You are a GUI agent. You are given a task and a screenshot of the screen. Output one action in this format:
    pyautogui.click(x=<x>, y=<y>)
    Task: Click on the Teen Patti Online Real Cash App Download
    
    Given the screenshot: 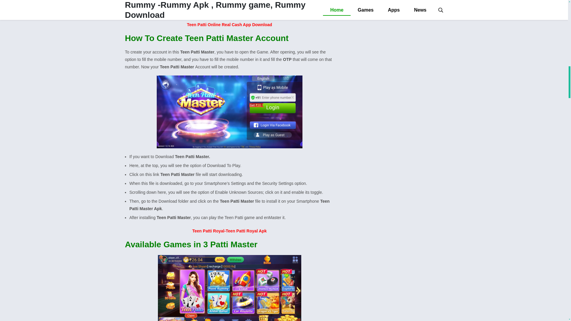 What is the action you would take?
    pyautogui.click(x=230, y=24)
    